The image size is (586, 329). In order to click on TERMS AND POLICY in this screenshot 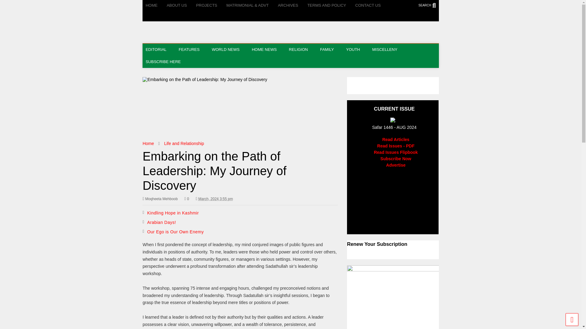, I will do `click(331, 5)`.